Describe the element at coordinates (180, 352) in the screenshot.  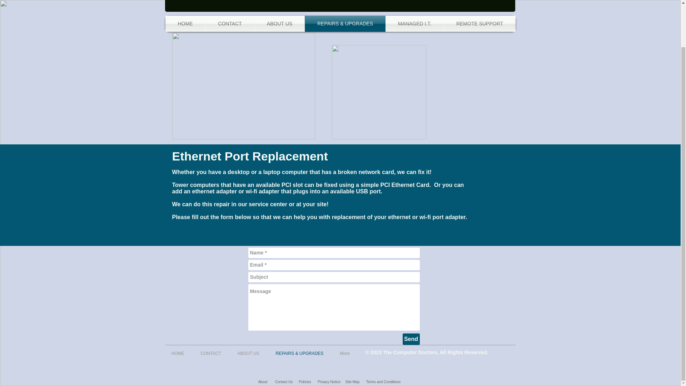
I see `HOME` at that location.